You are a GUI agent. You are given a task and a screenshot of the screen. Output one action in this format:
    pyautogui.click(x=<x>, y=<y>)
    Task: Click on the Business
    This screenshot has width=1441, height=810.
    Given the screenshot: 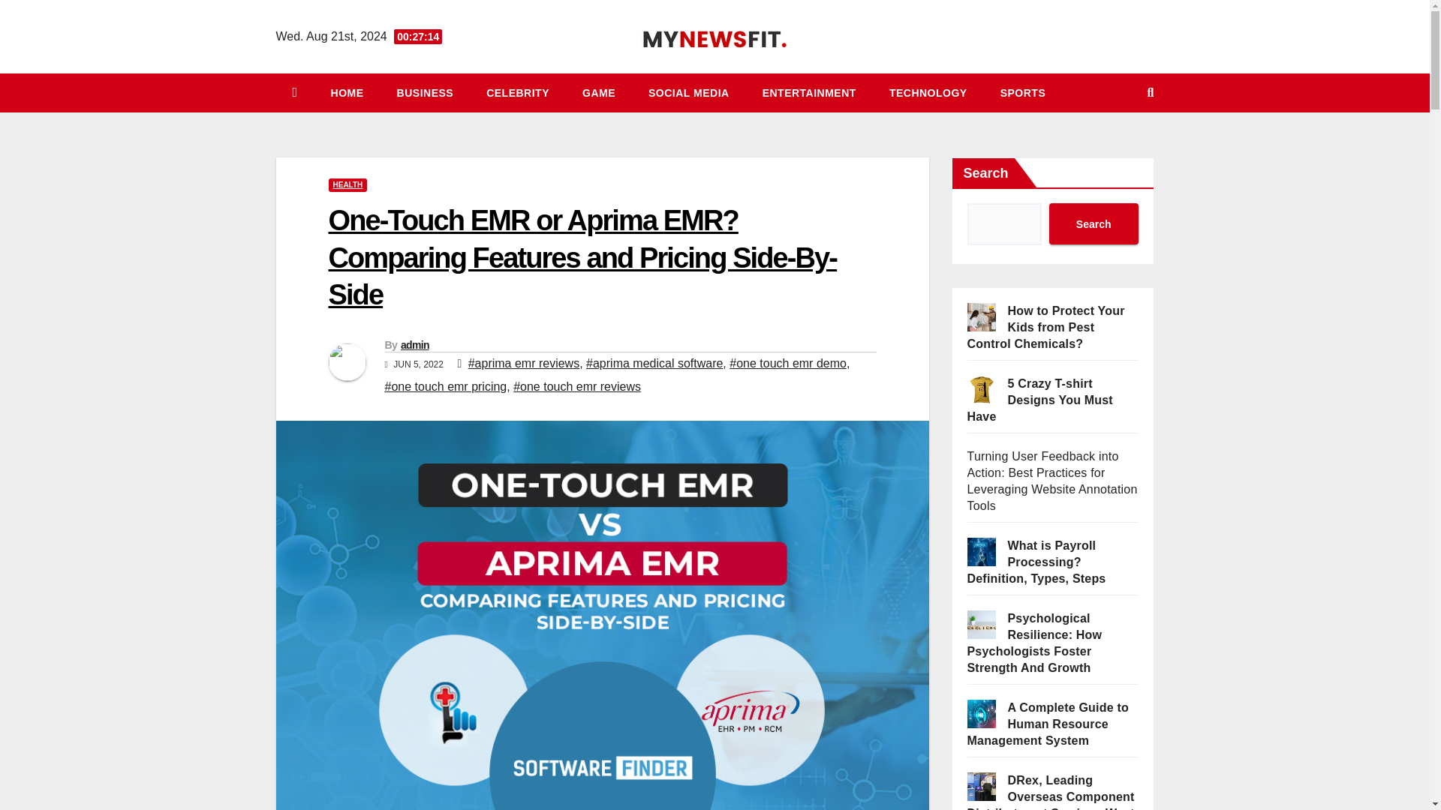 What is the action you would take?
    pyautogui.click(x=425, y=93)
    